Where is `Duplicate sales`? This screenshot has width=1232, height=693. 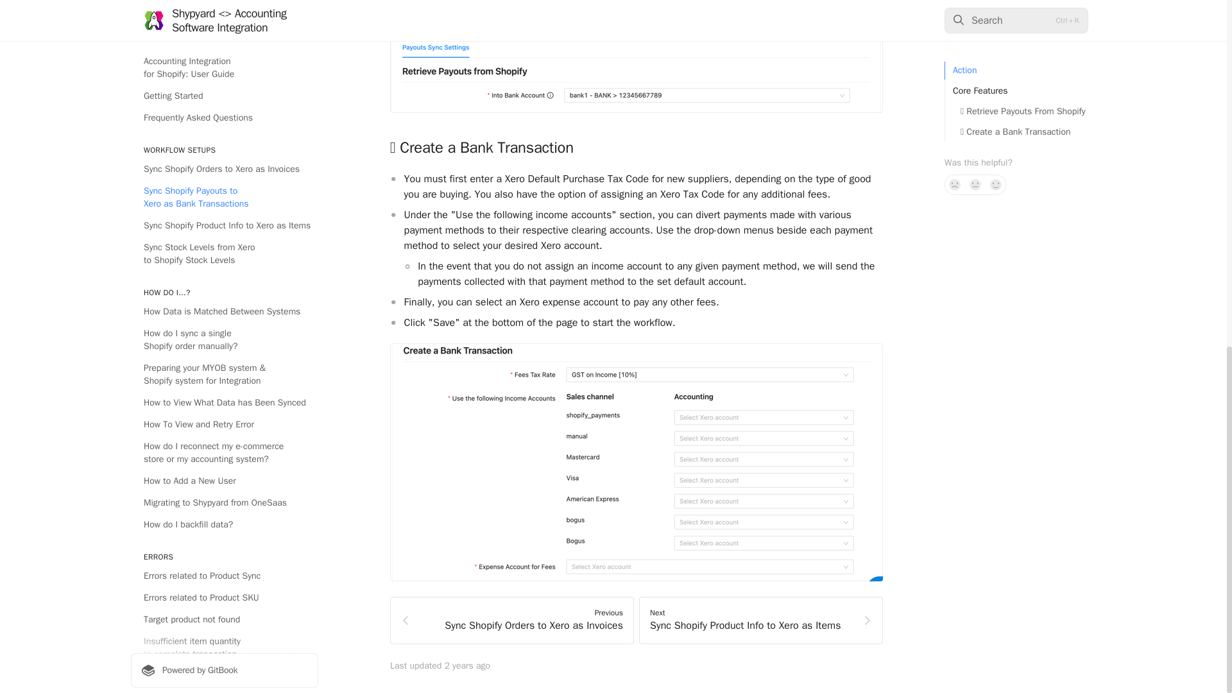 Duplicate sales is located at coordinates (224, 26).